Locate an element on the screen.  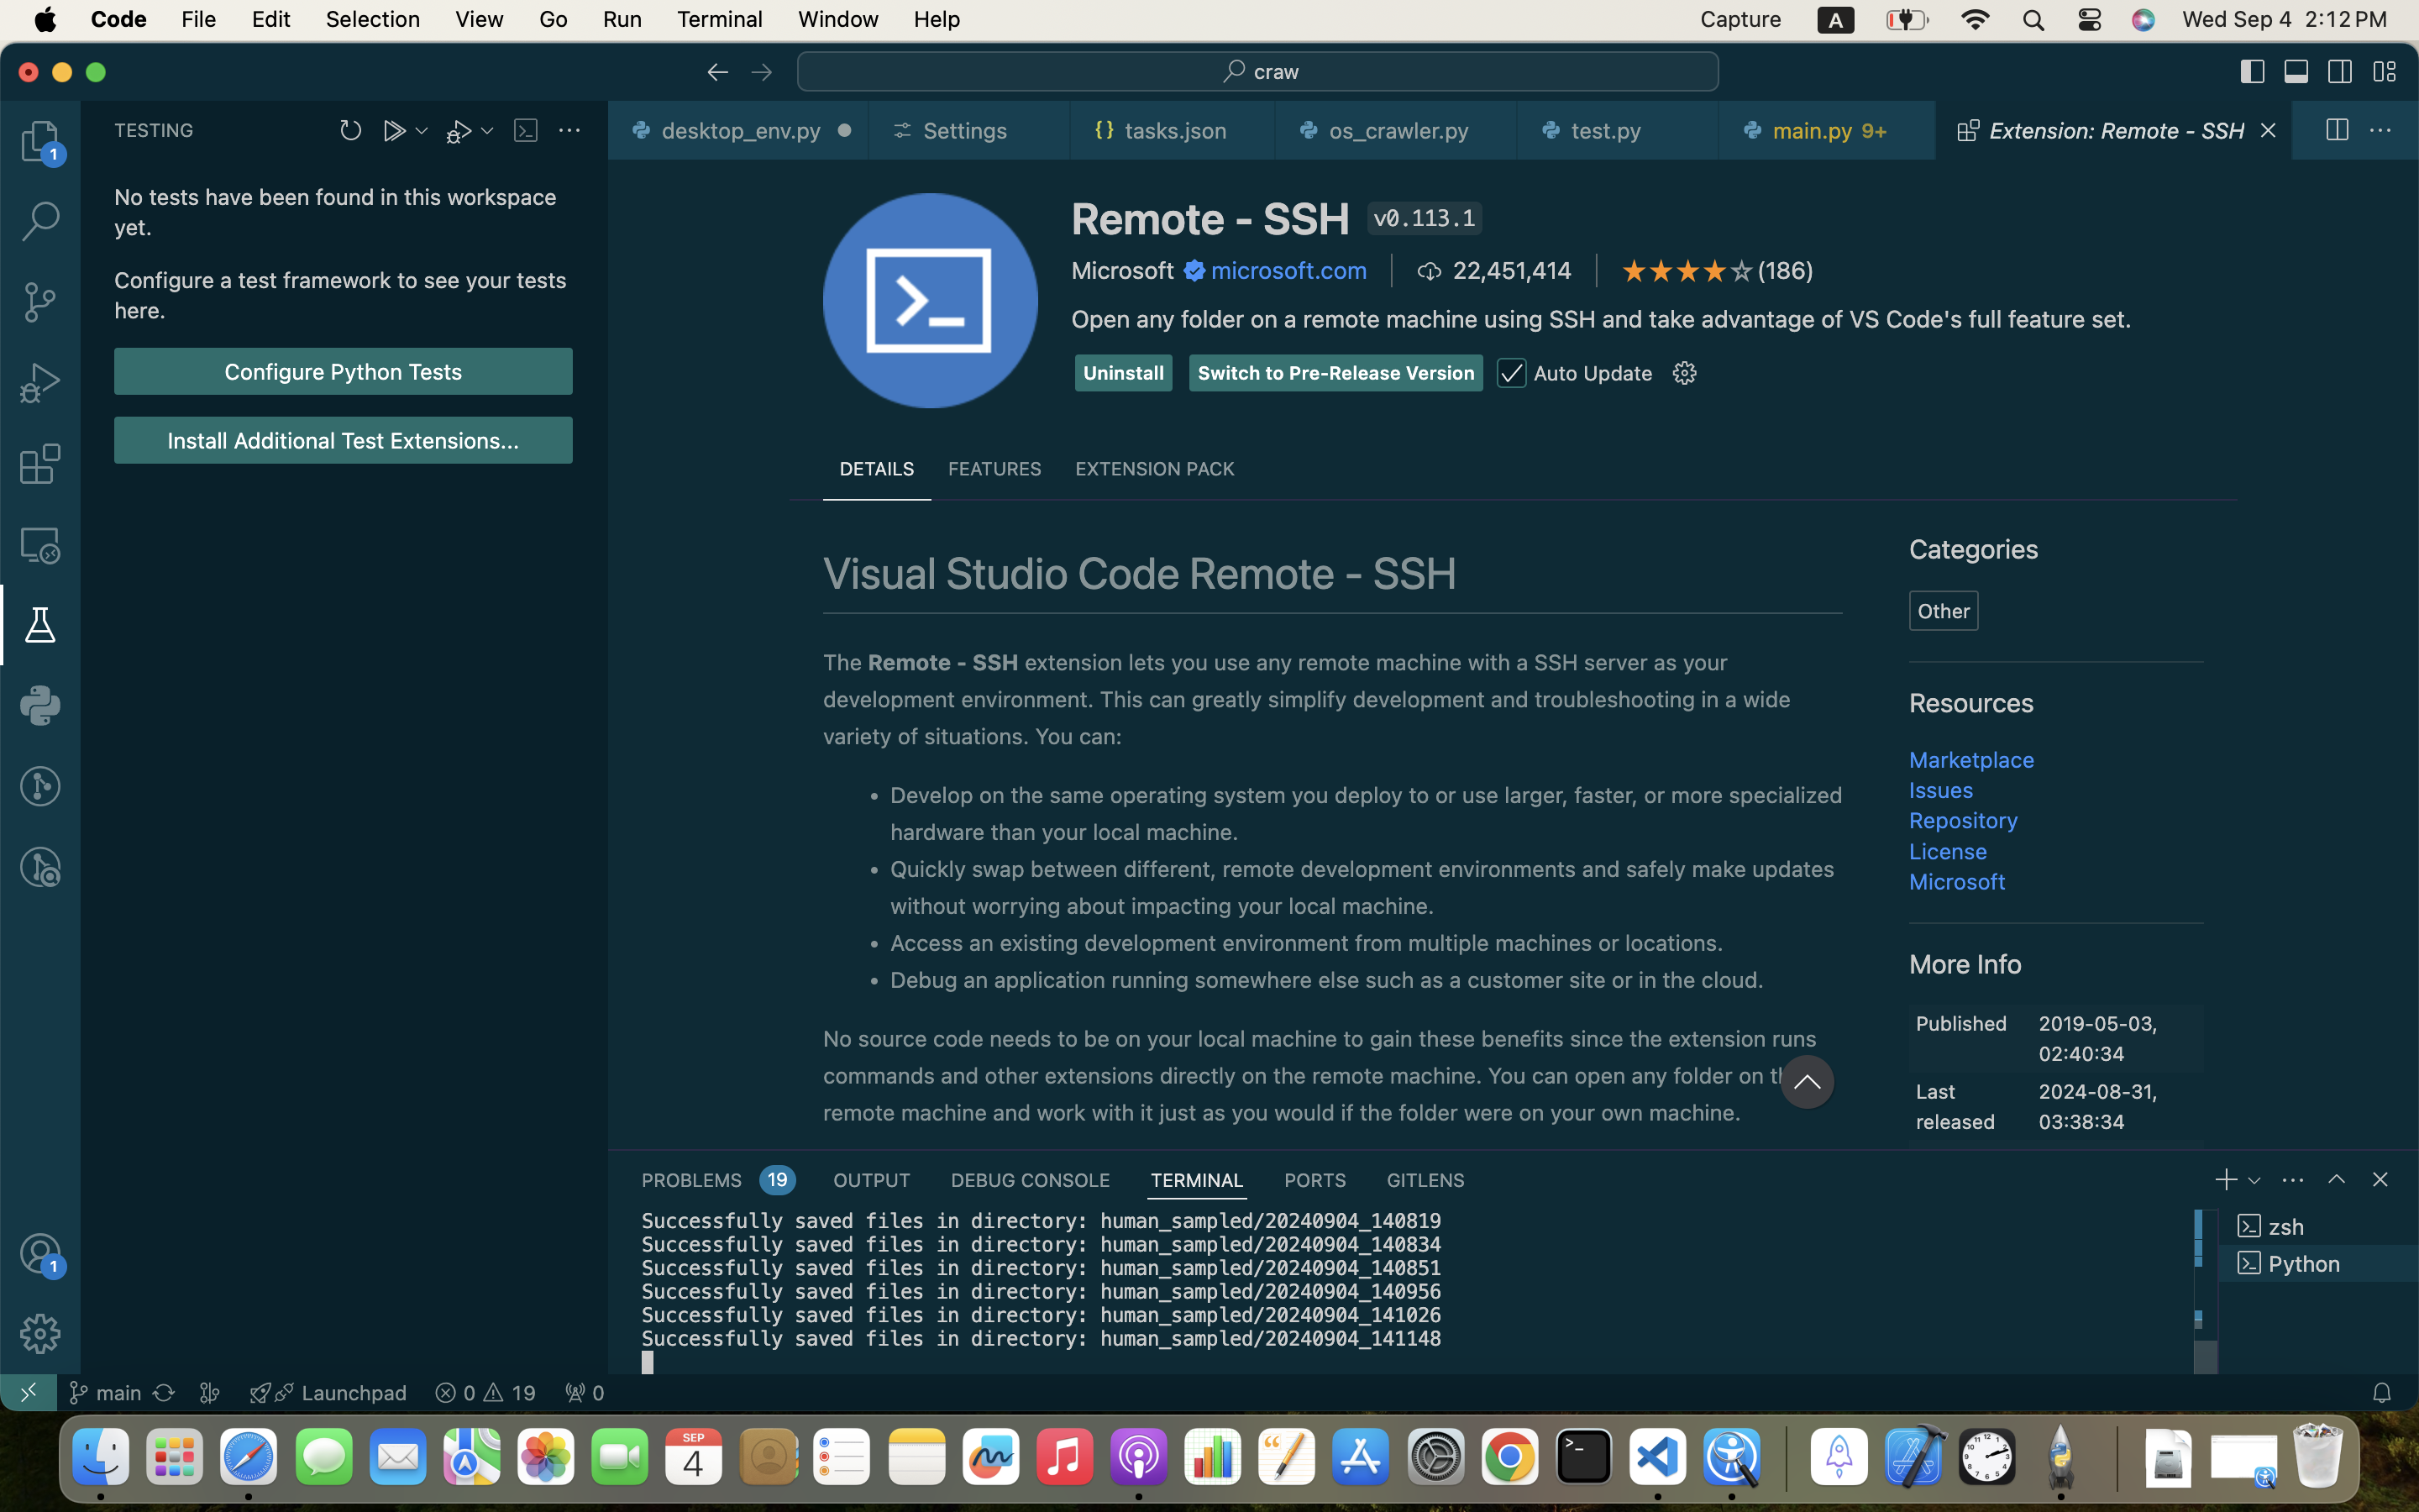
 is located at coordinates (1512, 374).